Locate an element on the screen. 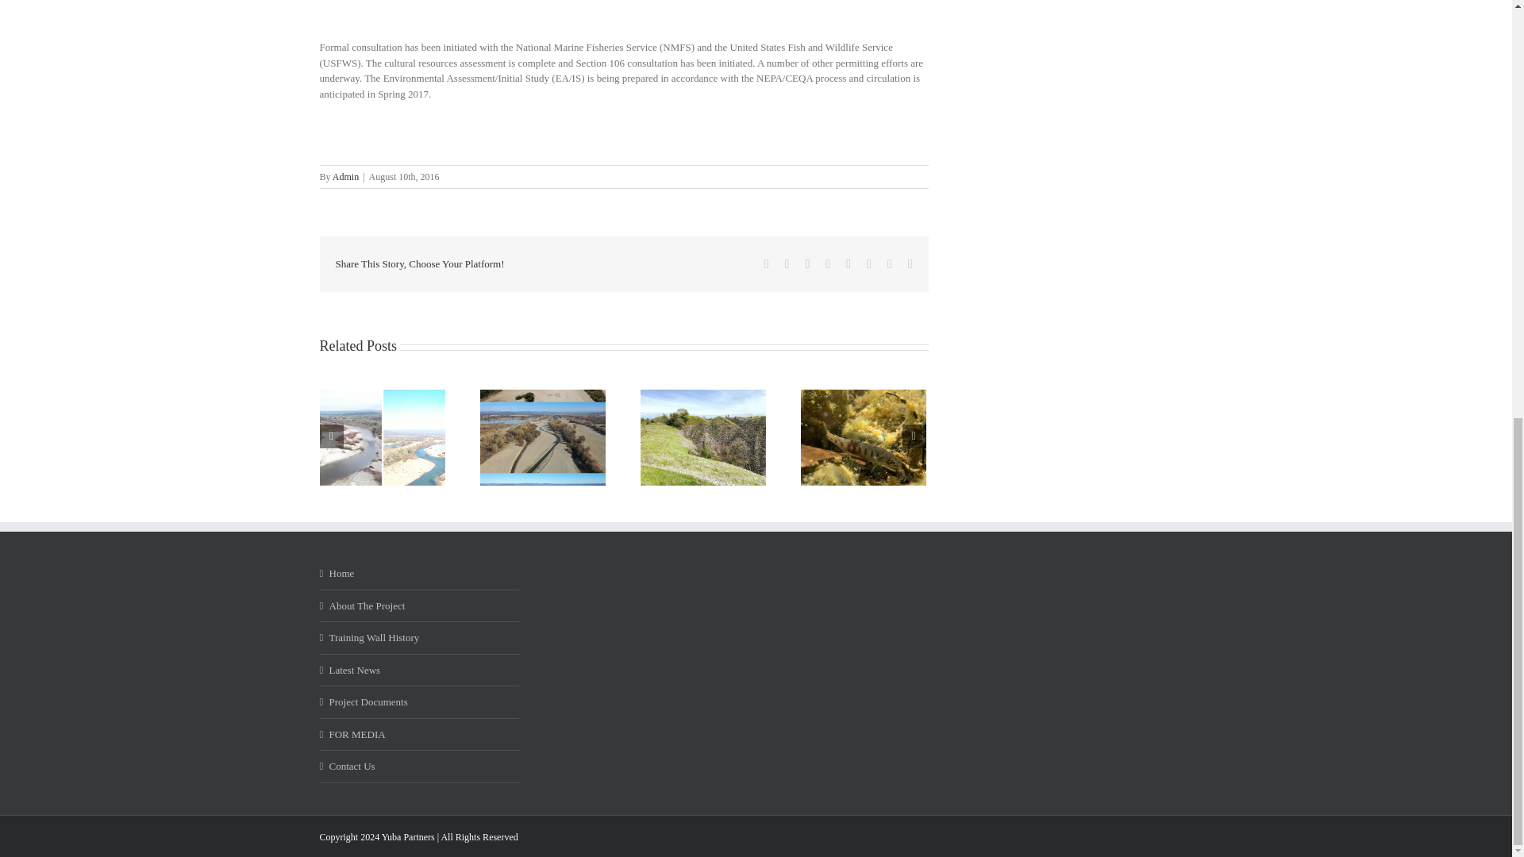 The image size is (1524, 857). Tumblr is located at coordinates (848, 264).